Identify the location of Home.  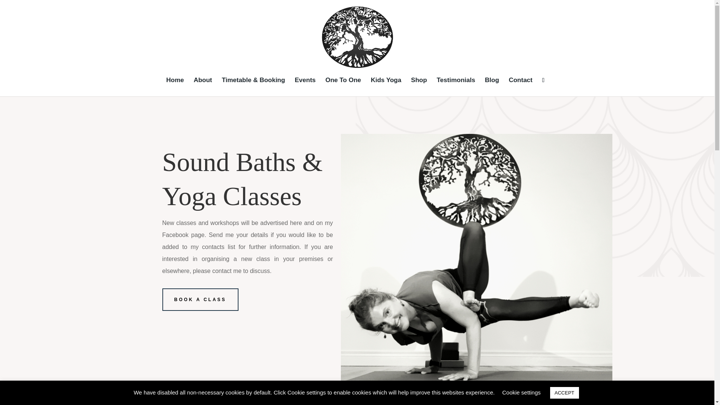
(175, 87).